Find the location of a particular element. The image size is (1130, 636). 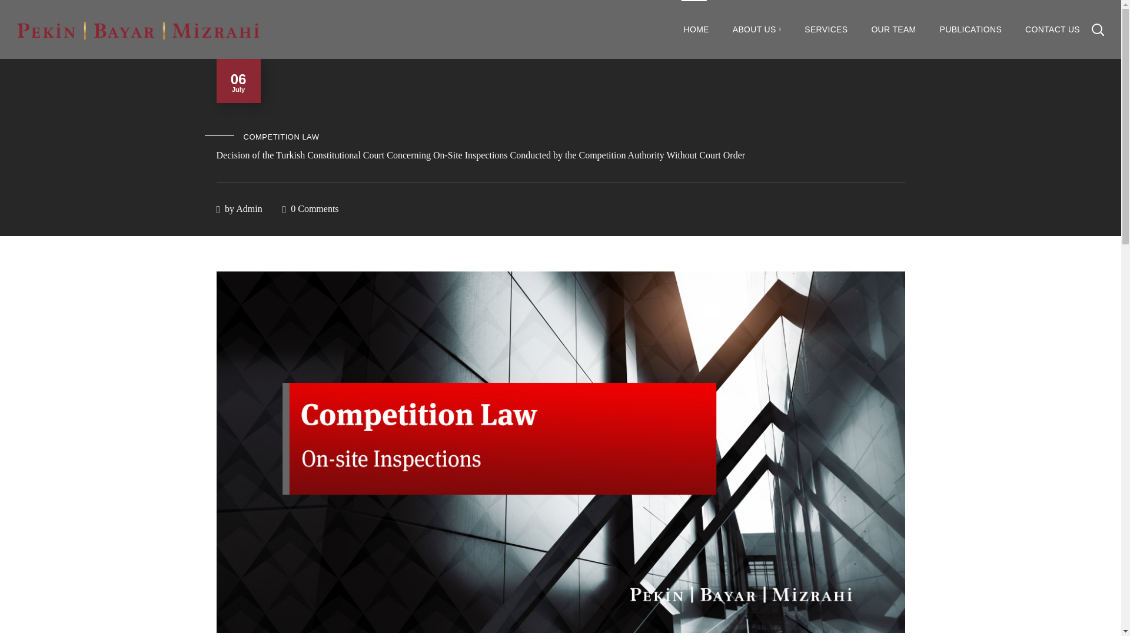

PUBLICATIONS is located at coordinates (971, 29).